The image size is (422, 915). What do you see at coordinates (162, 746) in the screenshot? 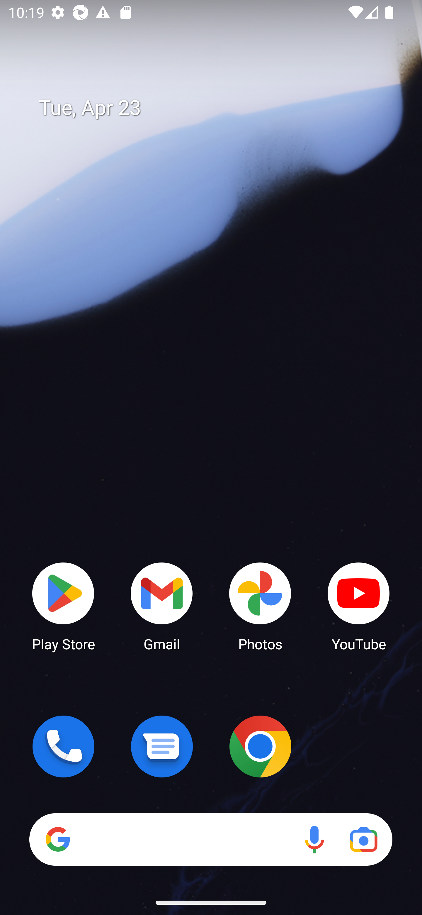
I see `Messages` at bounding box center [162, 746].